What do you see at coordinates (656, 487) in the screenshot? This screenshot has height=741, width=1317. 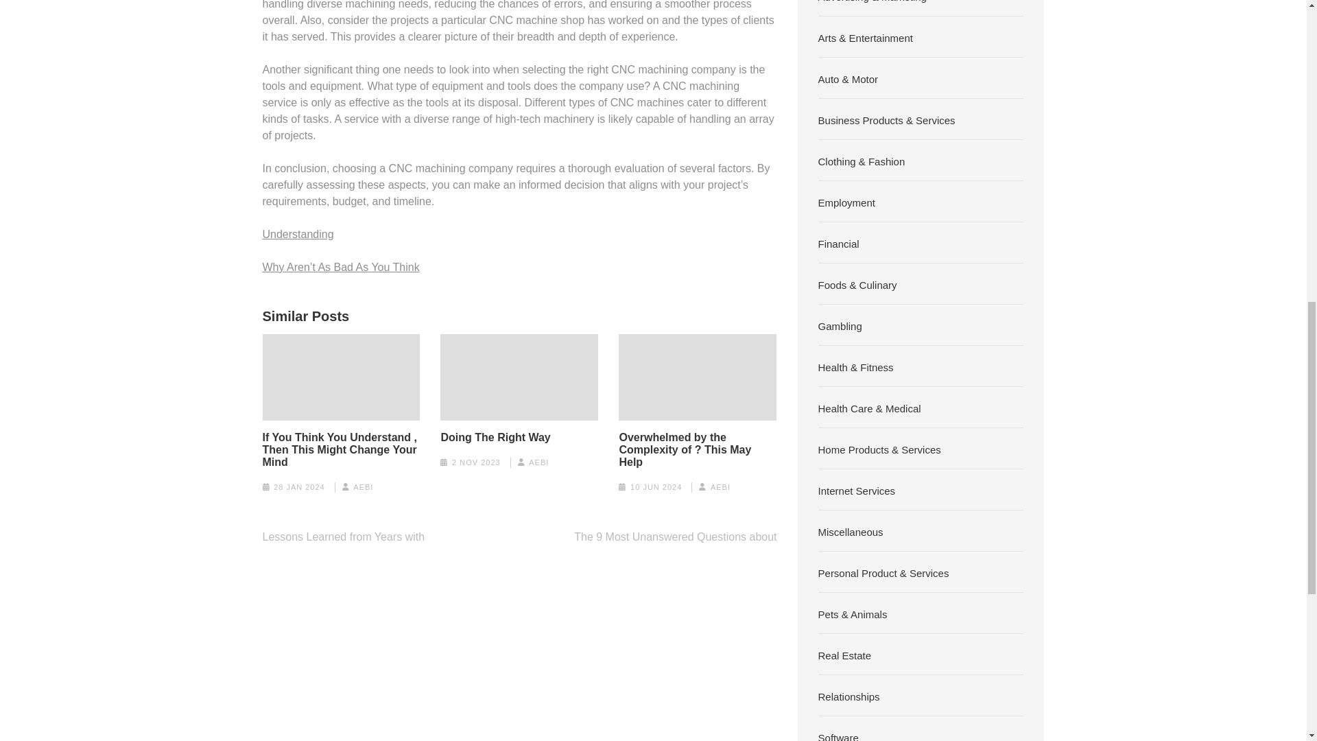 I see `10 JUN 2024` at bounding box center [656, 487].